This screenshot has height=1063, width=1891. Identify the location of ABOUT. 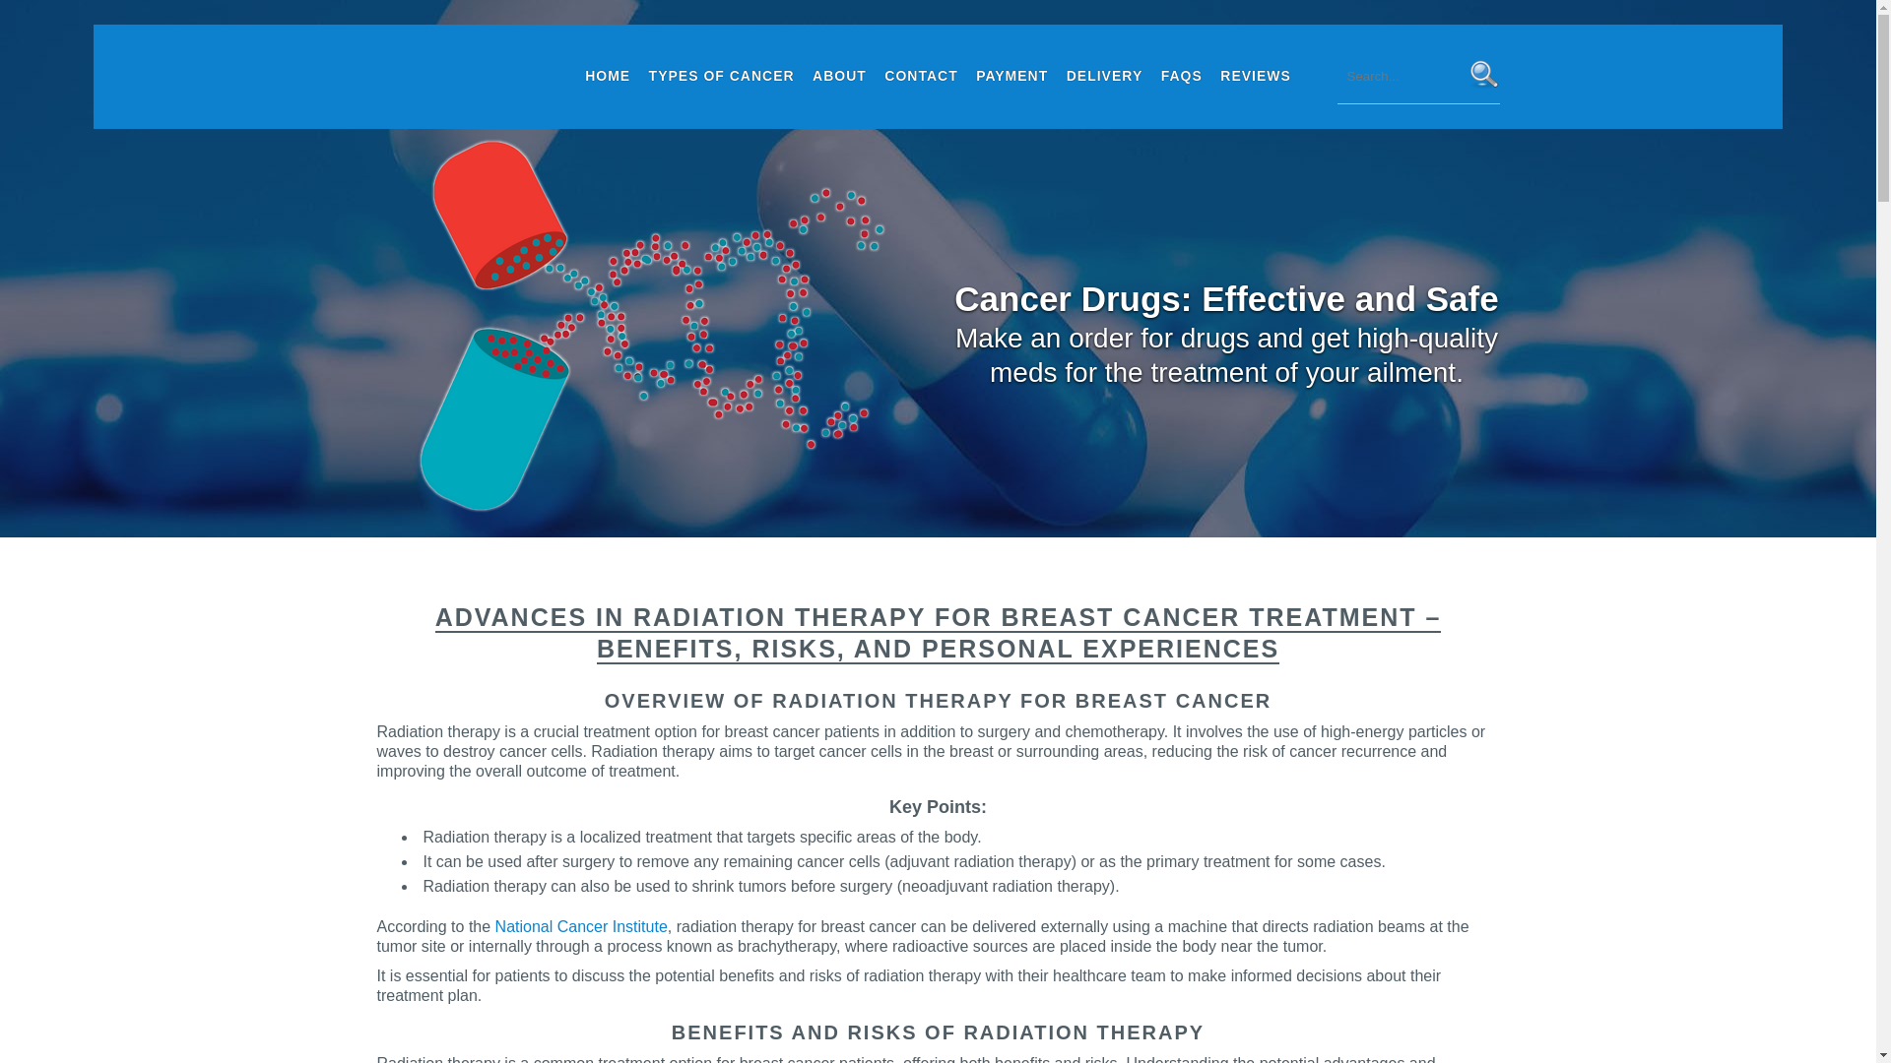
(839, 76).